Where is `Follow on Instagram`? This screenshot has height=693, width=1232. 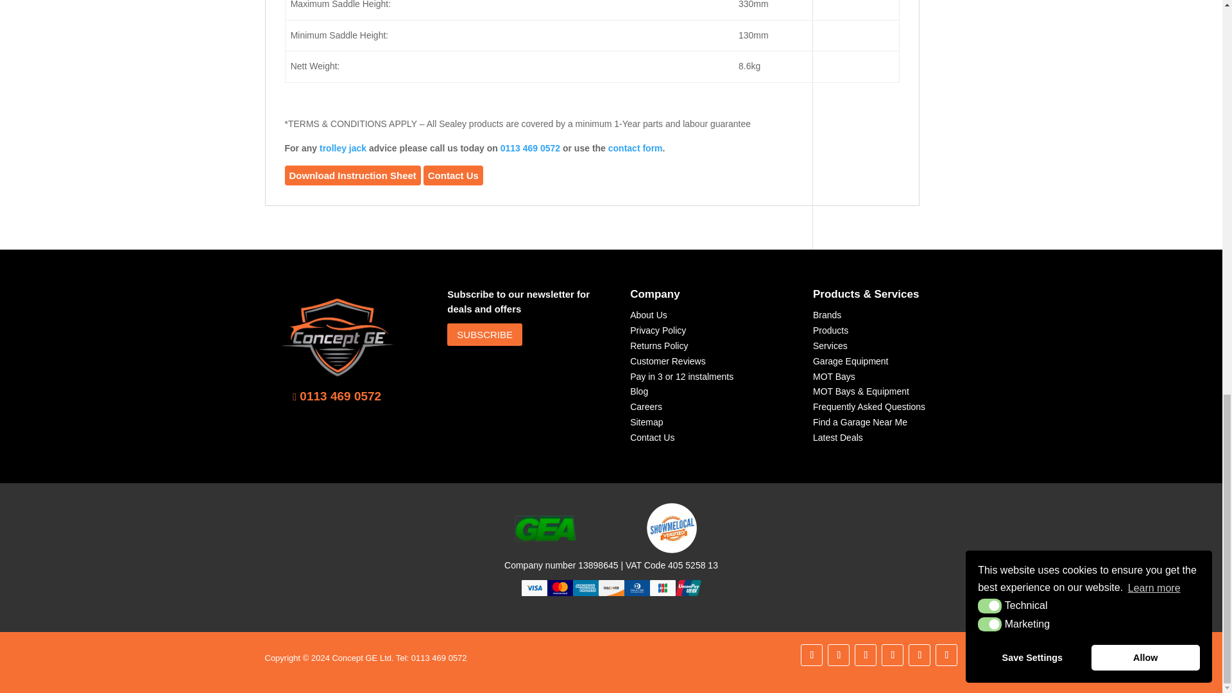
Follow on Instagram is located at coordinates (892, 654).